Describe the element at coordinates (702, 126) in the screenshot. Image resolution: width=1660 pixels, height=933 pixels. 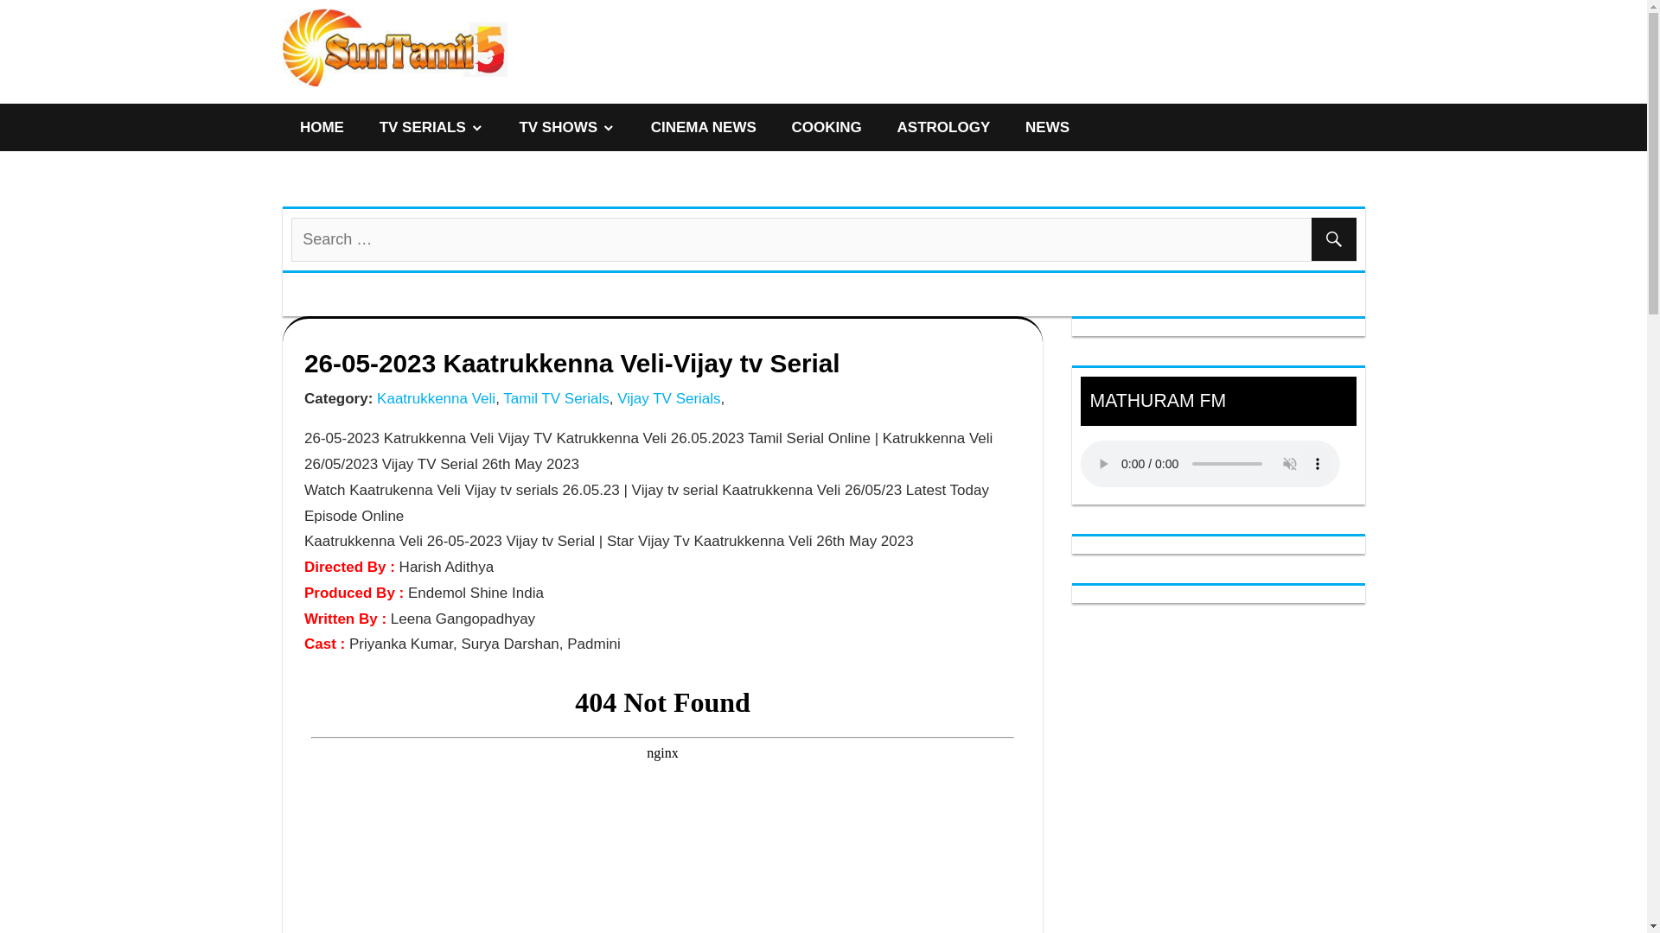
I see `CINEMA NEWS` at that location.